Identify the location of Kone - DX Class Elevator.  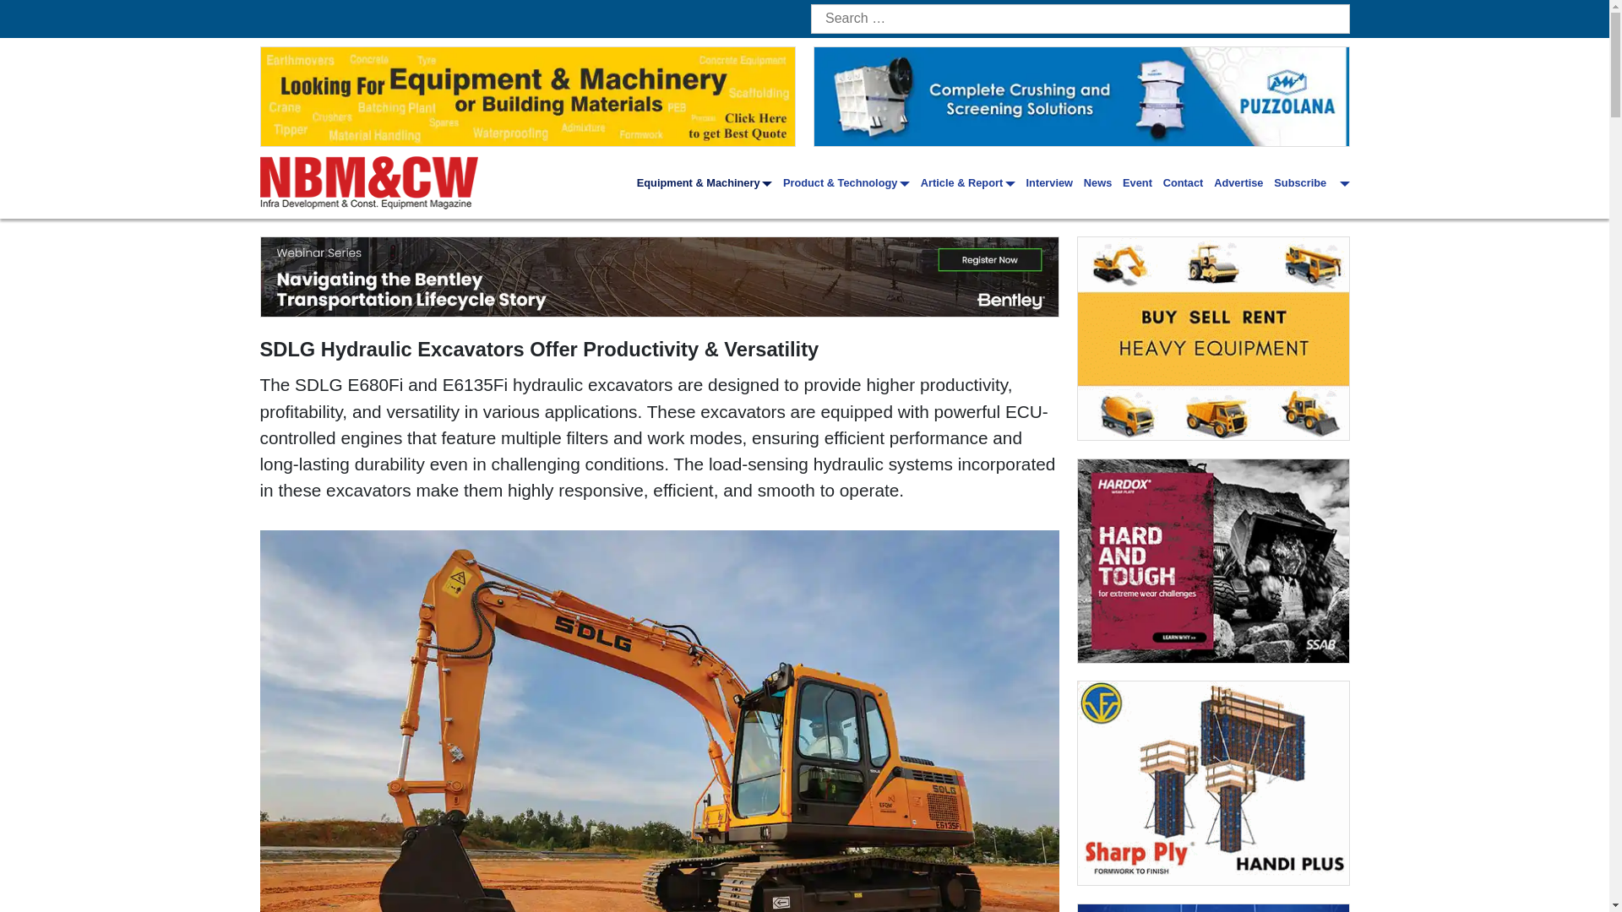
(1213, 909).